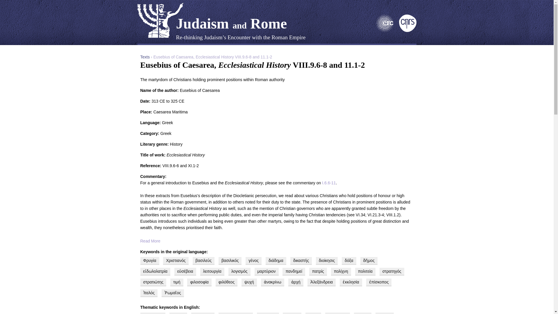  Describe the element at coordinates (160, 20) in the screenshot. I see `Home` at that location.